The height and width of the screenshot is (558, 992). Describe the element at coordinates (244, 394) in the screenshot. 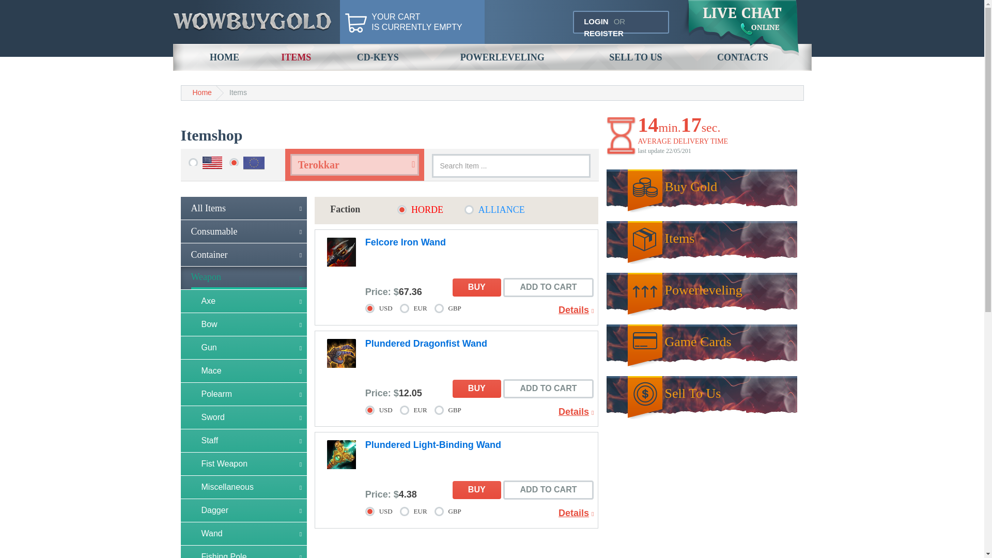

I see `Polearm` at that location.